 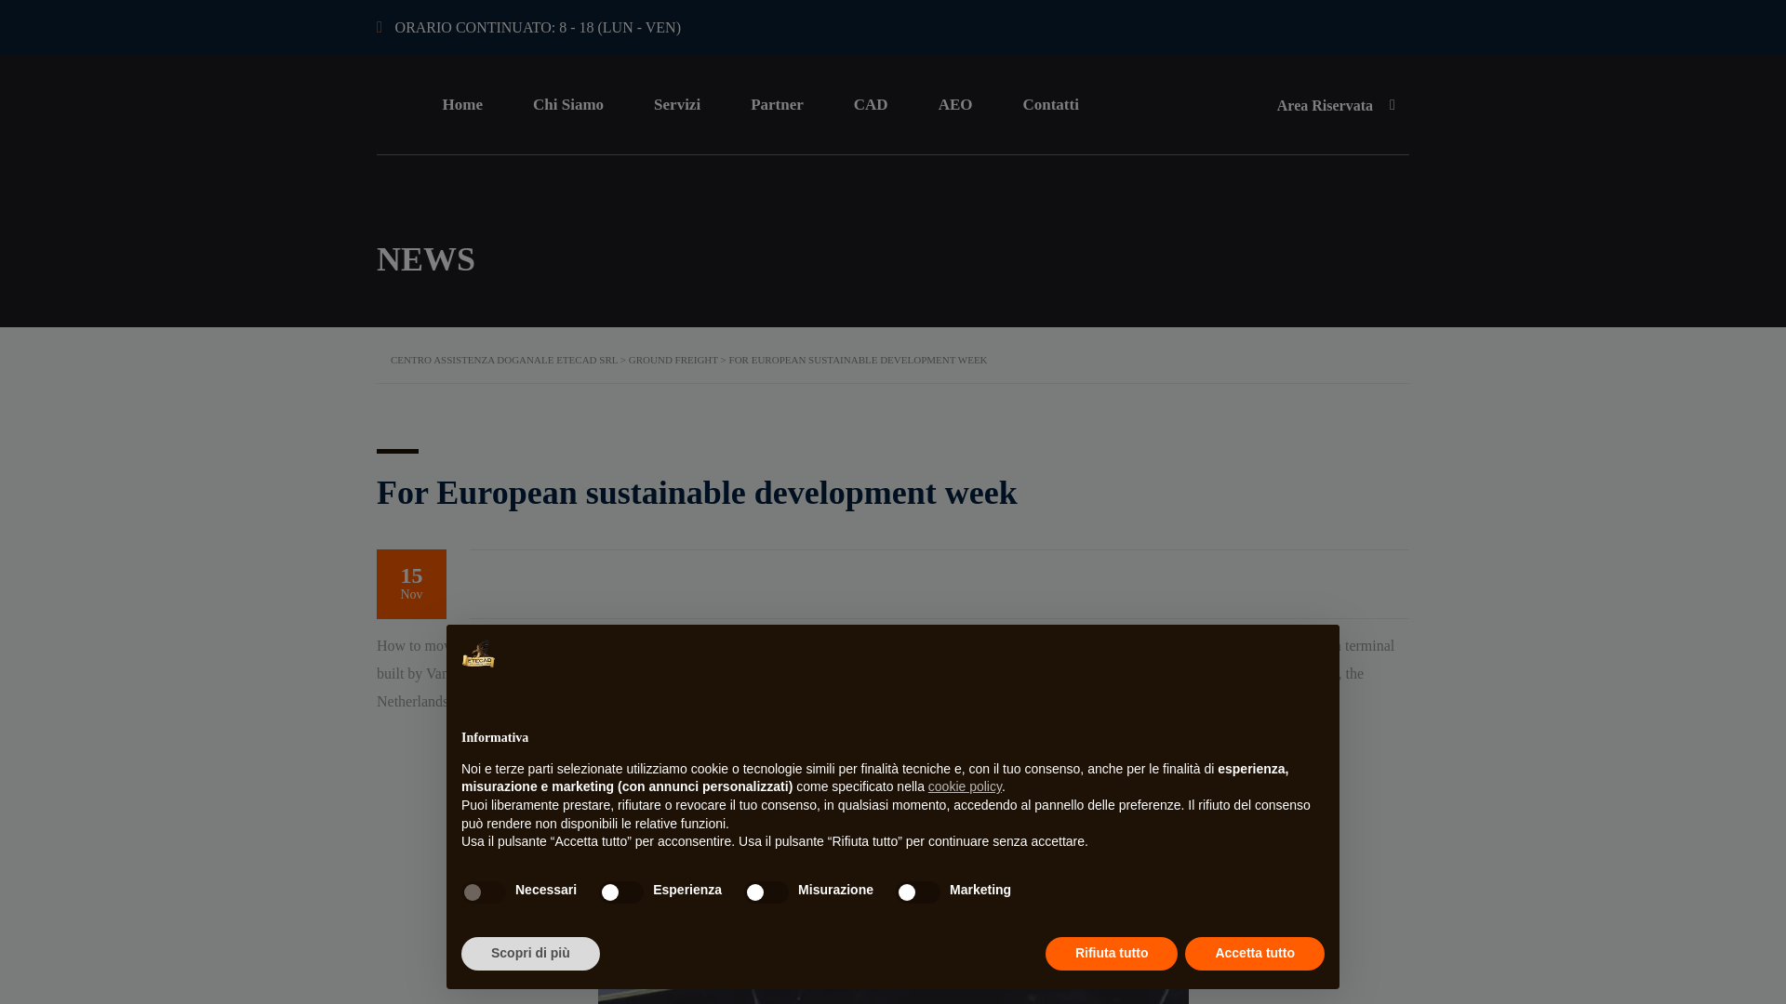 I want to click on GROUND FREIGHT, so click(x=673, y=360).